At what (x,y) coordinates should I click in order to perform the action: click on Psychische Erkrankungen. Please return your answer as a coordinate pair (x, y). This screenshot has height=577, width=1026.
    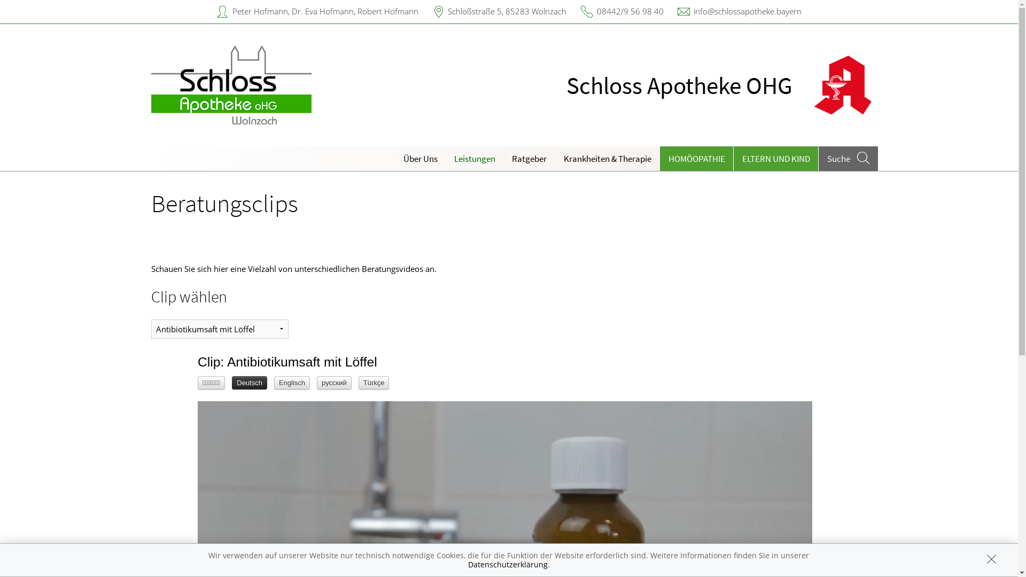
    Looking at the image, I should click on (280, 317).